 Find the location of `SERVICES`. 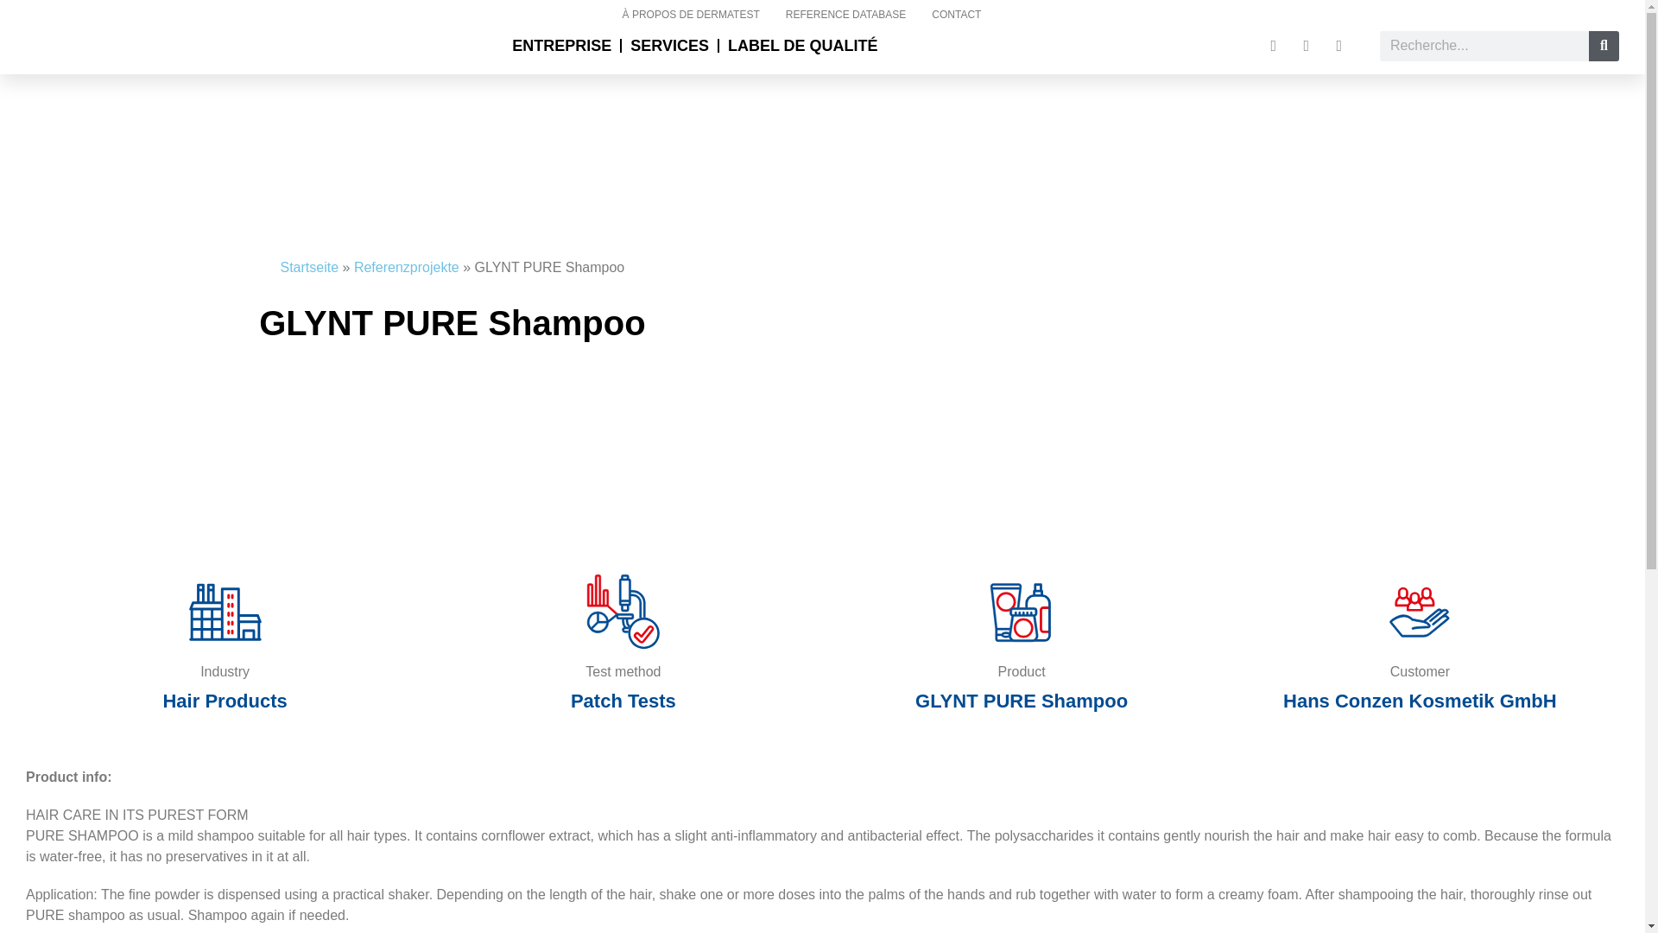

SERVICES is located at coordinates (670, 45).